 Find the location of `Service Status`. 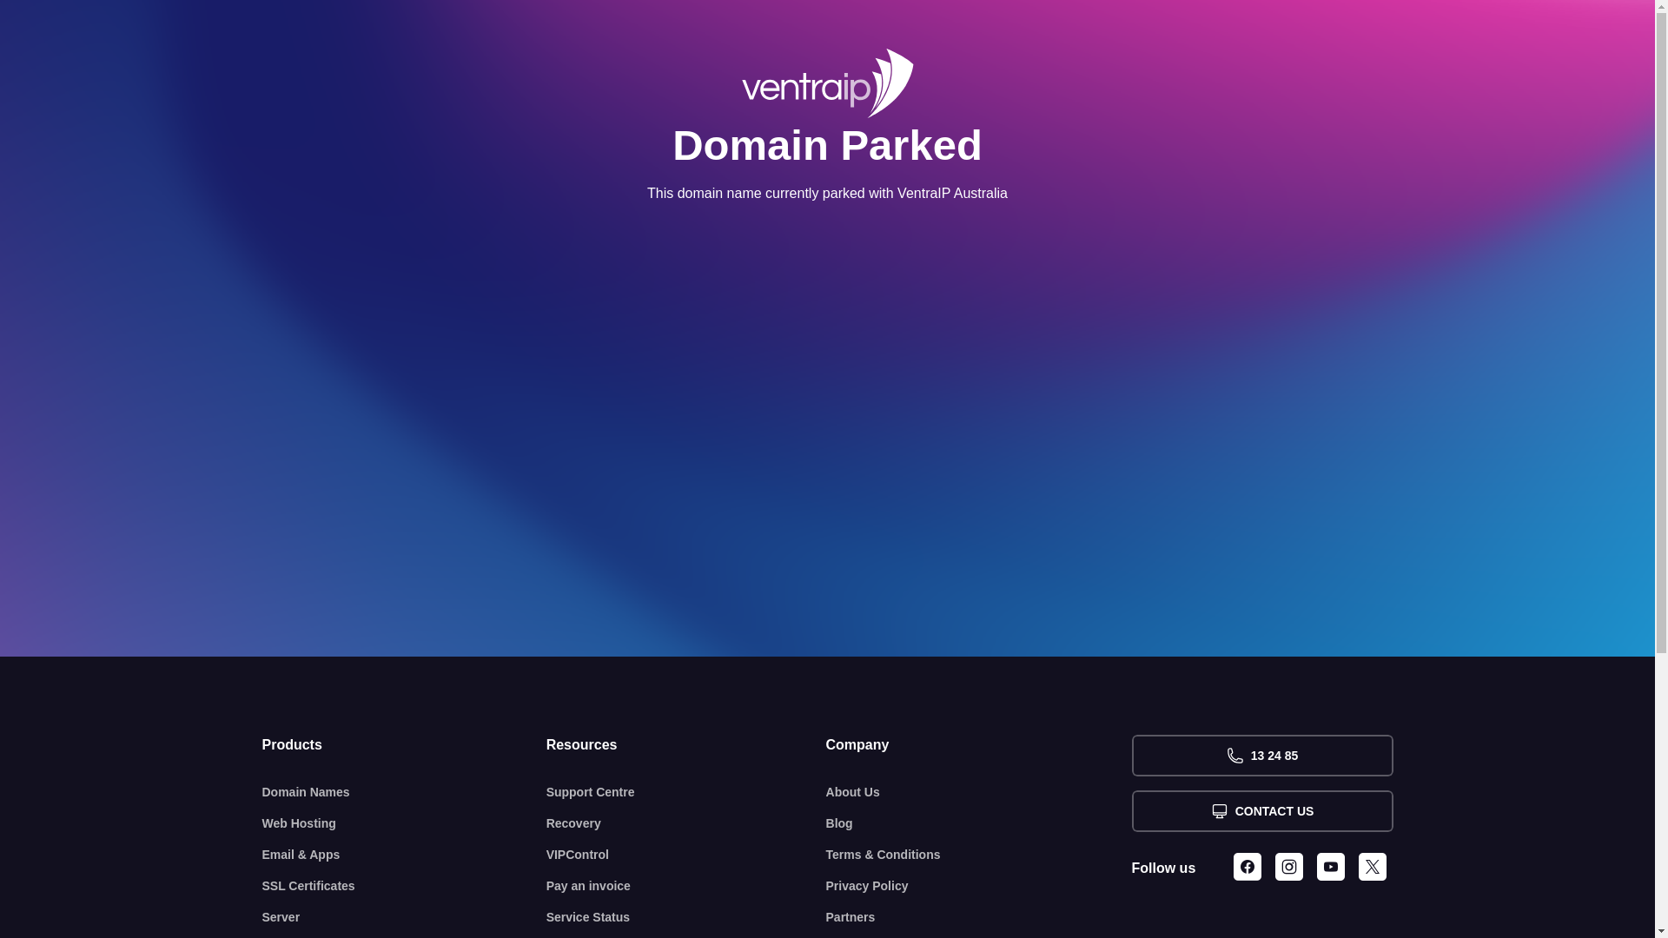

Service Status is located at coordinates (686, 917).